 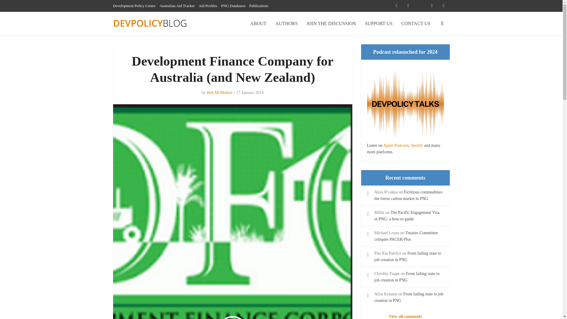 I want to click on Bob McMullan, so click(x=219, y=92).